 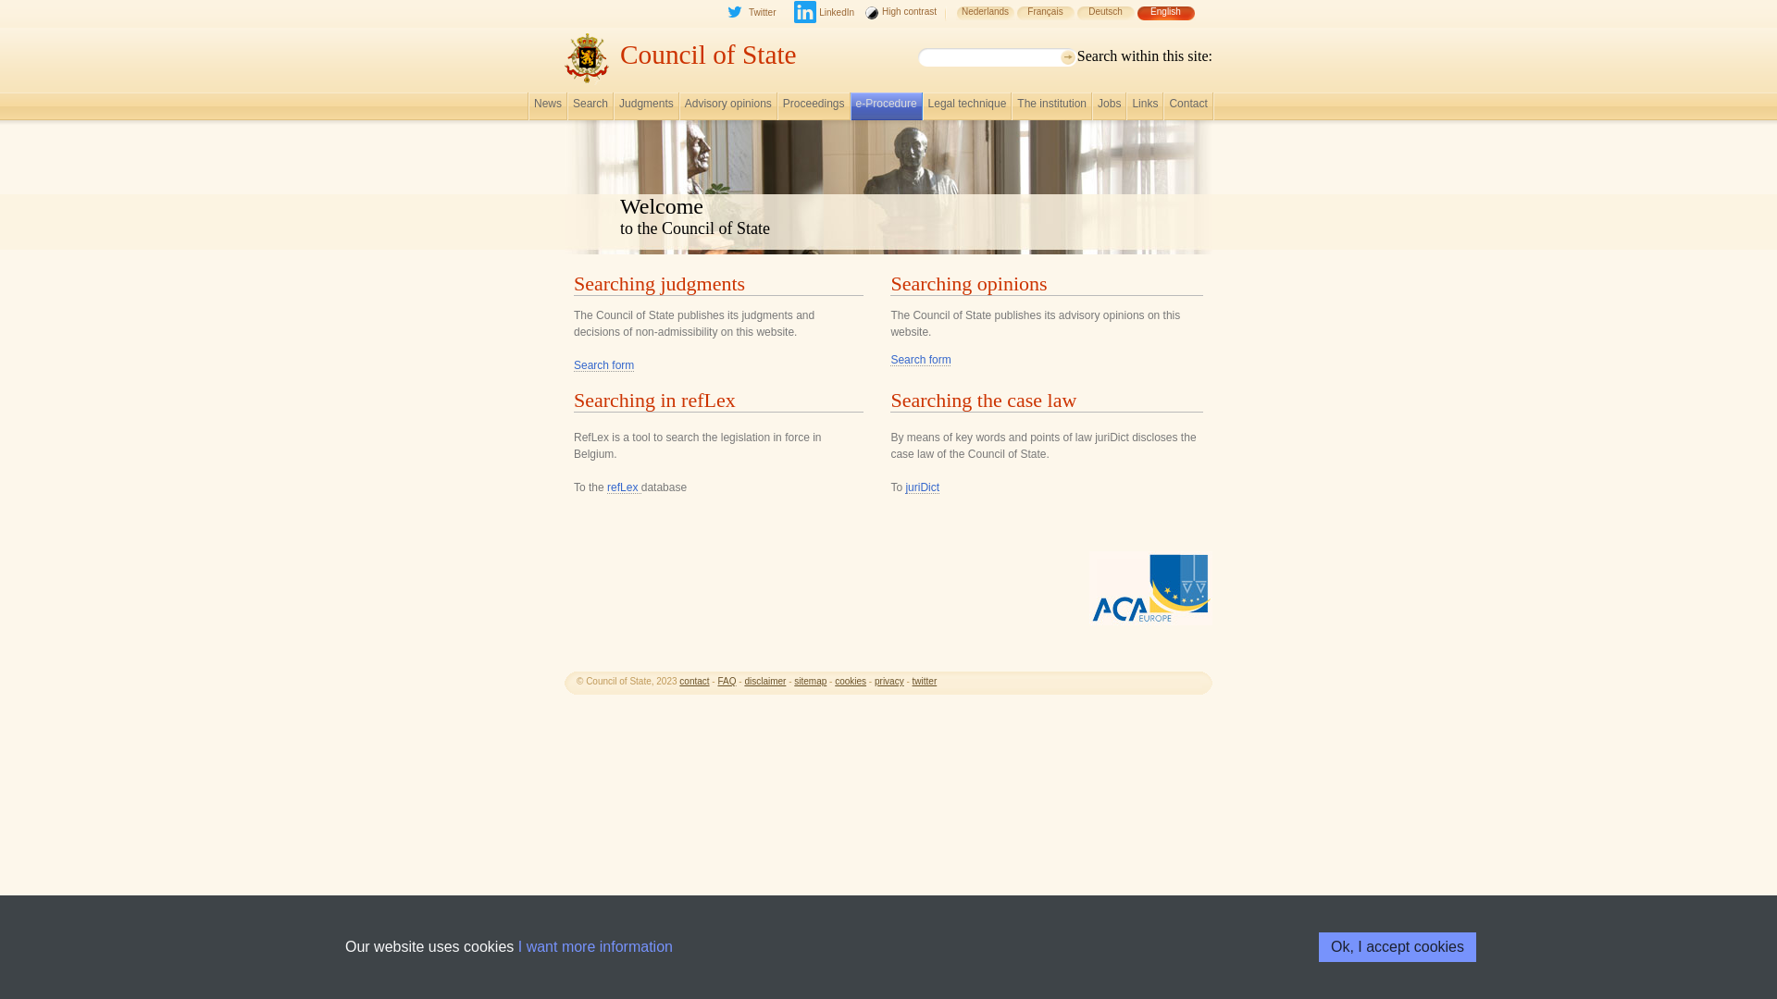 What do you see at coordinates (985, 20) in the screenshot?
I see `Nederlands` at bounding box center [985, 20].